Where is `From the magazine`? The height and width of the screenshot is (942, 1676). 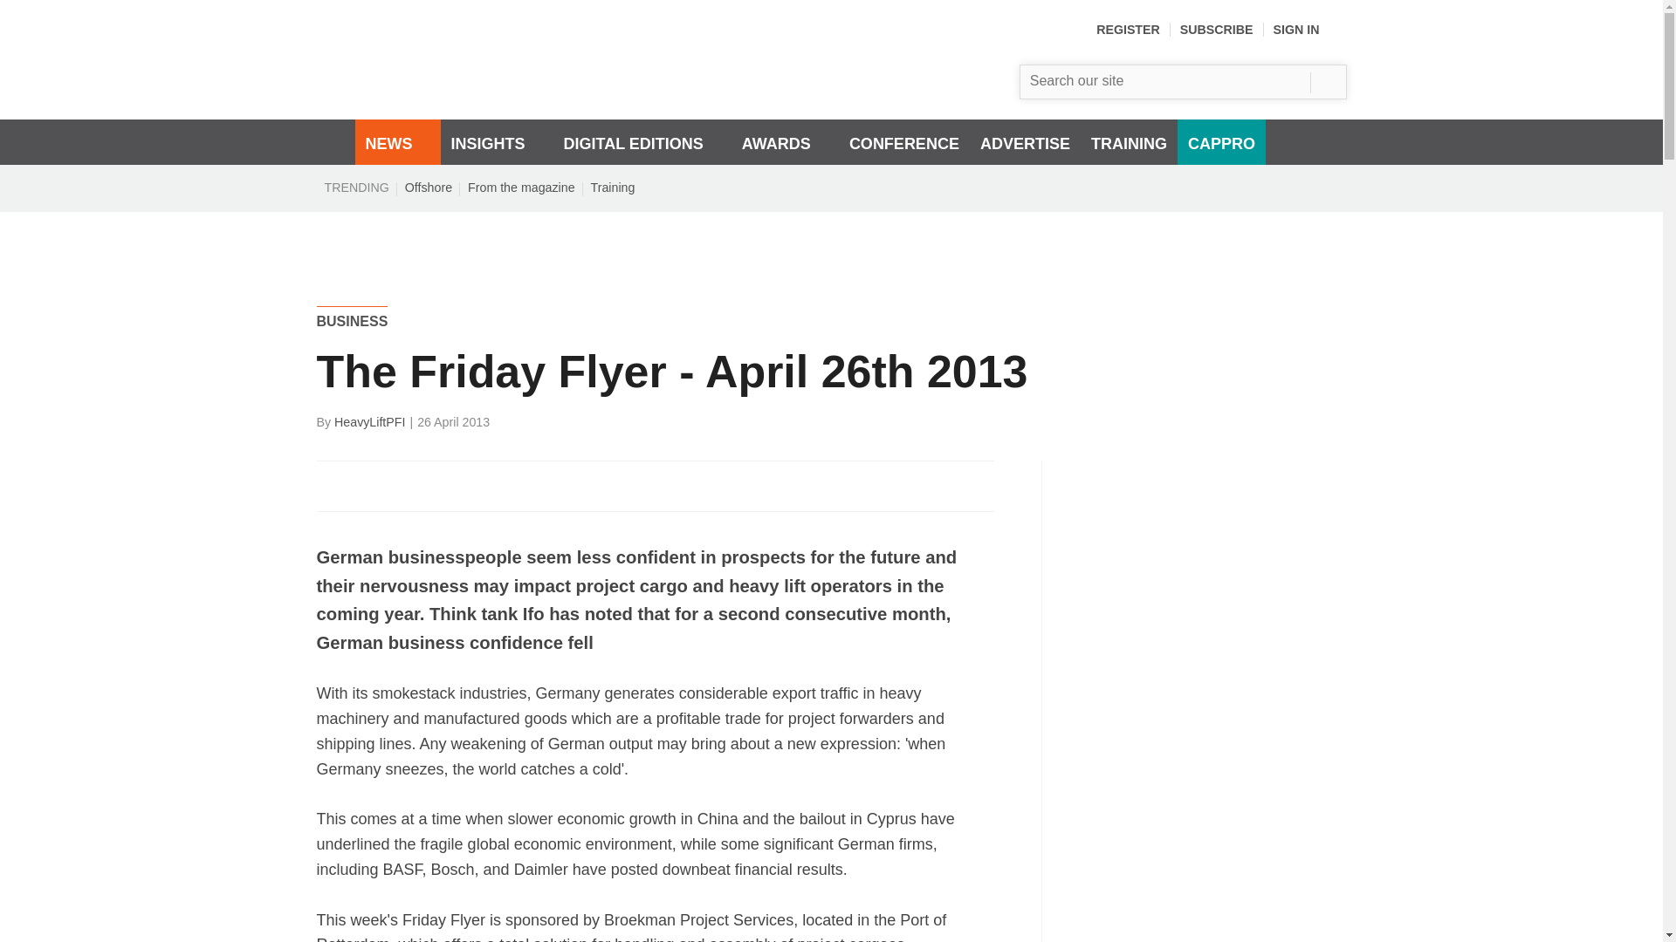
From the magazine is located at coordinates (521, 187).